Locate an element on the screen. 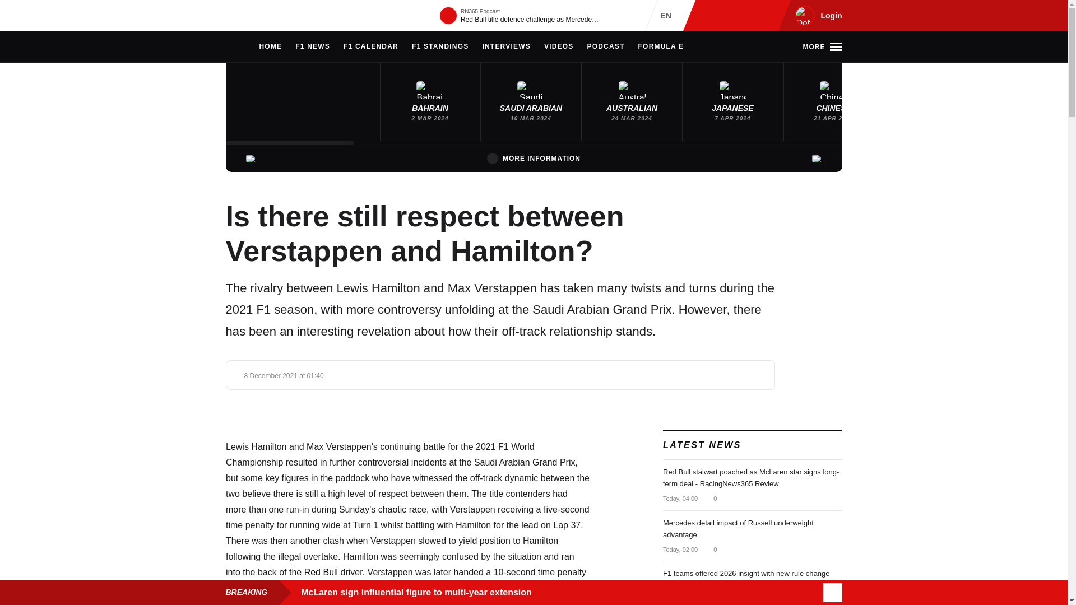  PODCAST is located at coordinates (605, 47).